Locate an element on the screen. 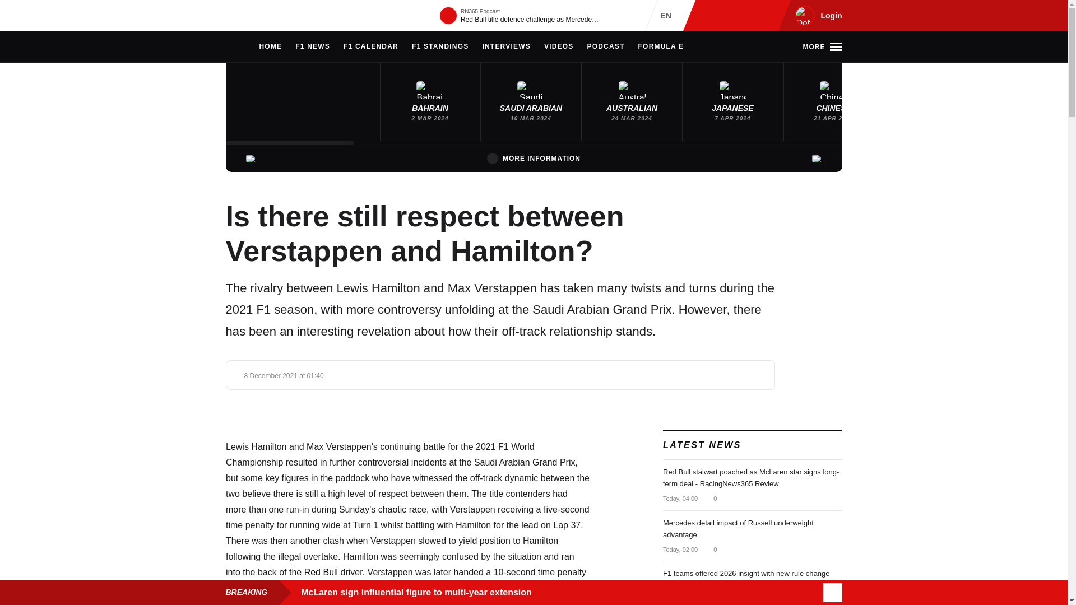  PODCAST is located at coordinates (605, 47).